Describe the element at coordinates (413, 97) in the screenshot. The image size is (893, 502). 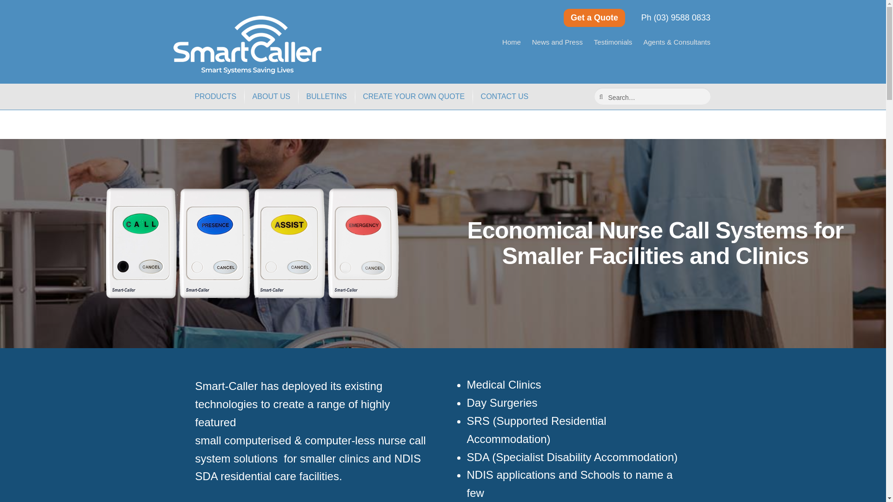
I see `CREATE YOUR OWN QUOTE` at that location.